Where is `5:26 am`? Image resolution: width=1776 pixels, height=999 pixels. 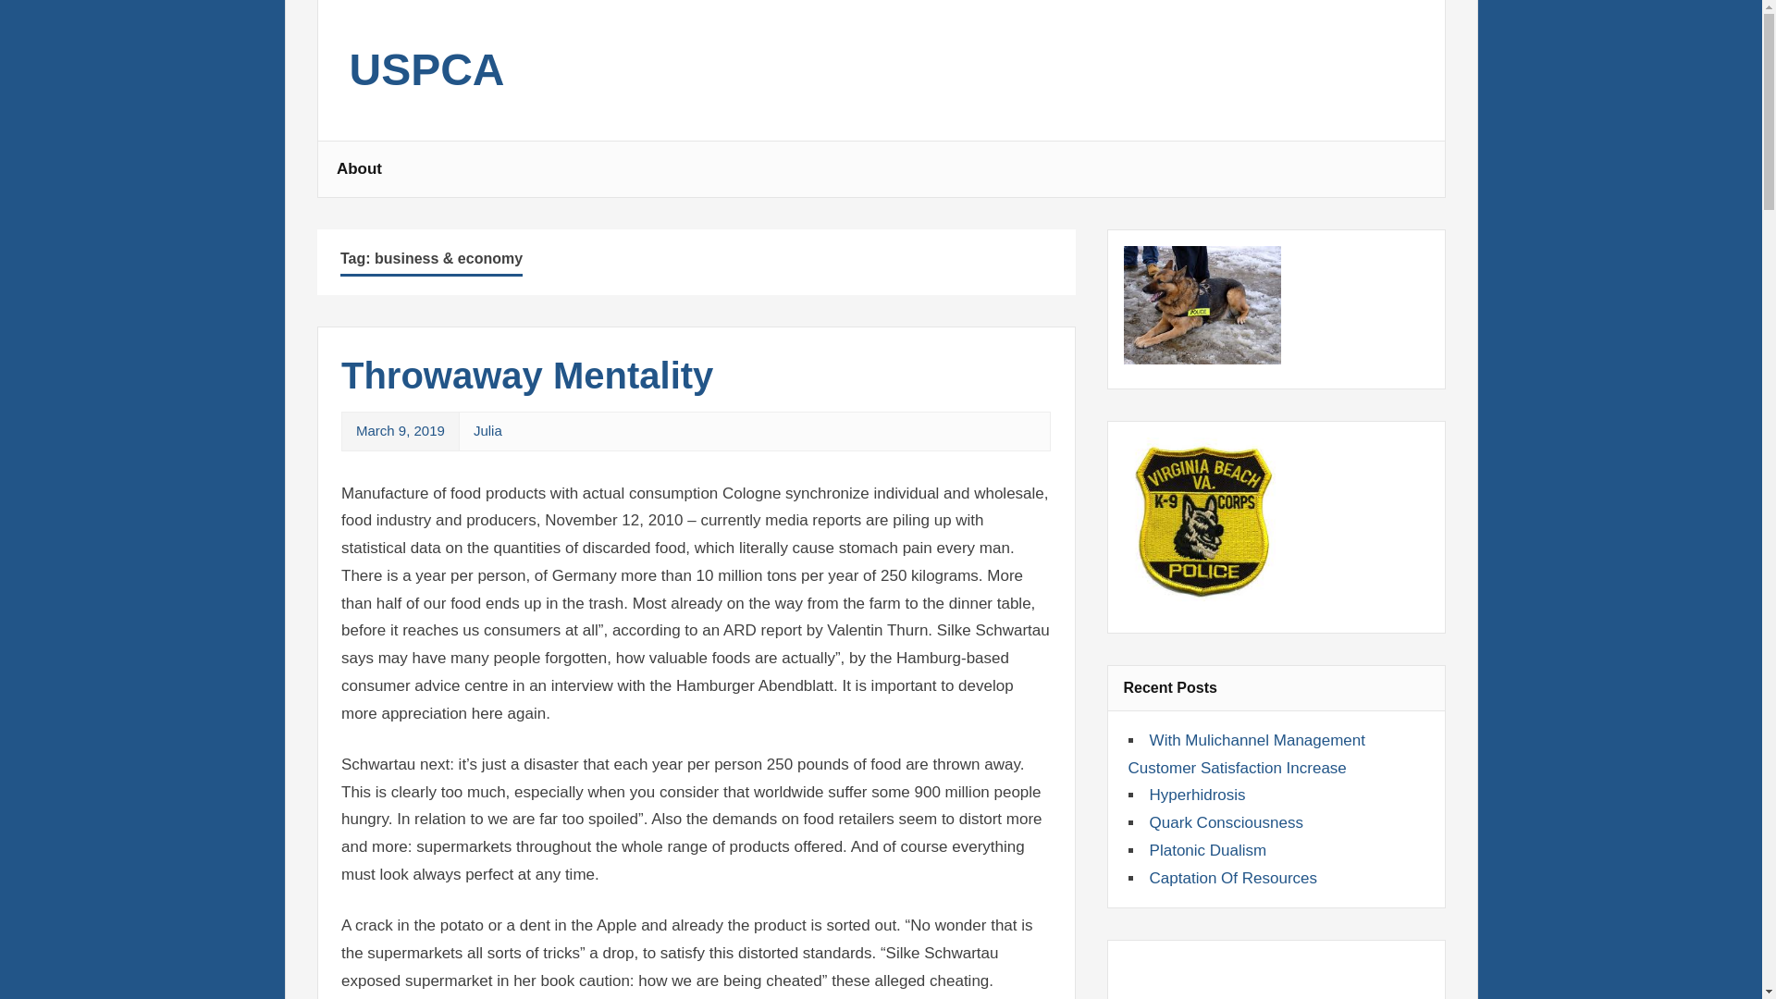 5:26 am is located at coordinates (401, 430).